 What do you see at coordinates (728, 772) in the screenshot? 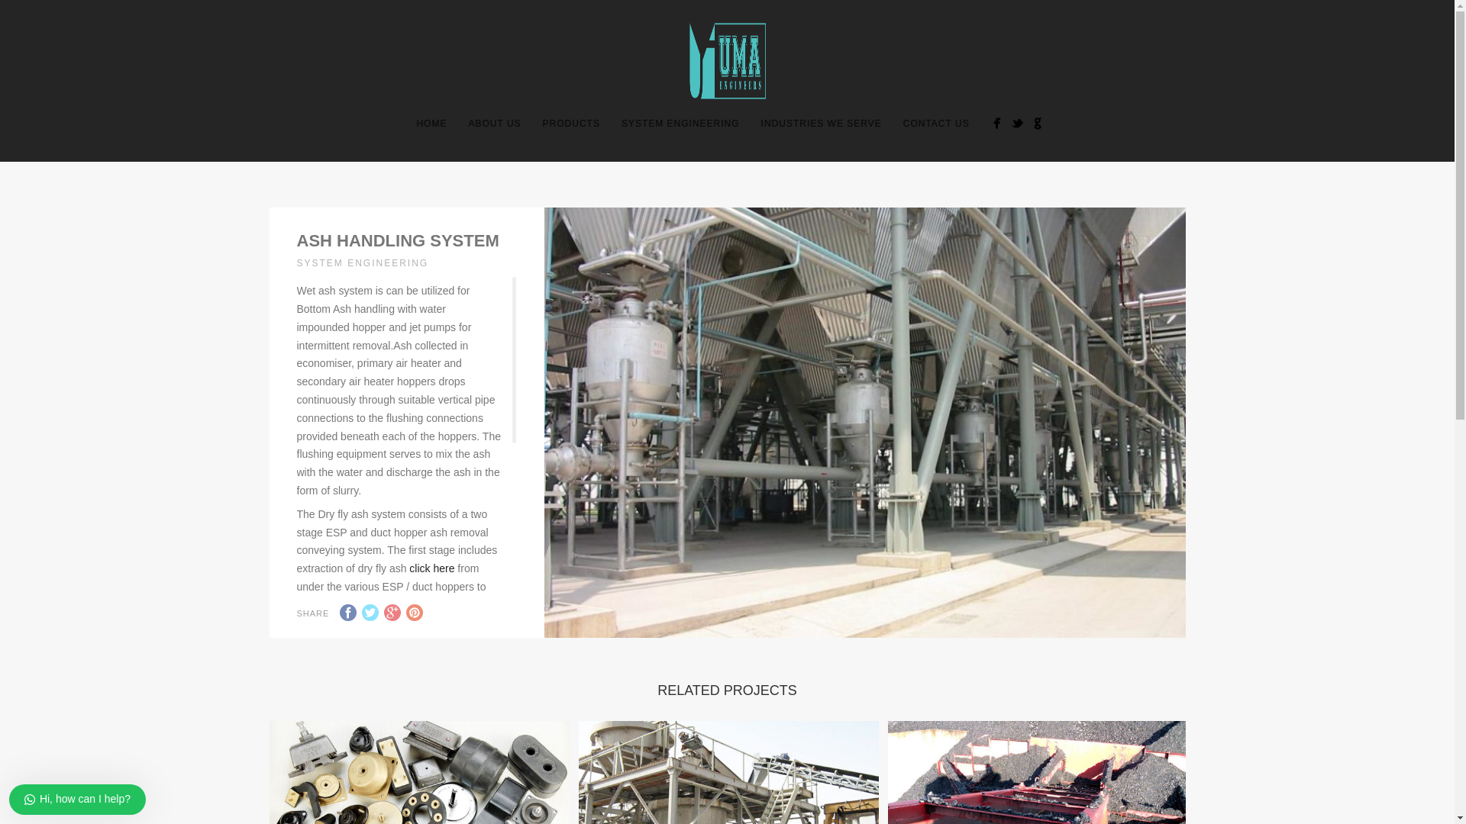
I see `Anti Vibration Pads` at bounding box center [728, 772].